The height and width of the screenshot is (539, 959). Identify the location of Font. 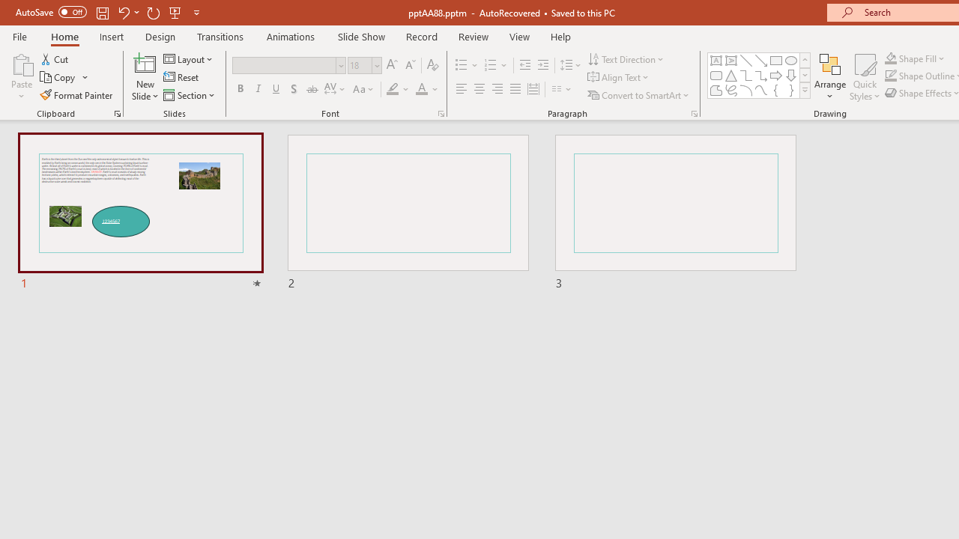
(289, 66).